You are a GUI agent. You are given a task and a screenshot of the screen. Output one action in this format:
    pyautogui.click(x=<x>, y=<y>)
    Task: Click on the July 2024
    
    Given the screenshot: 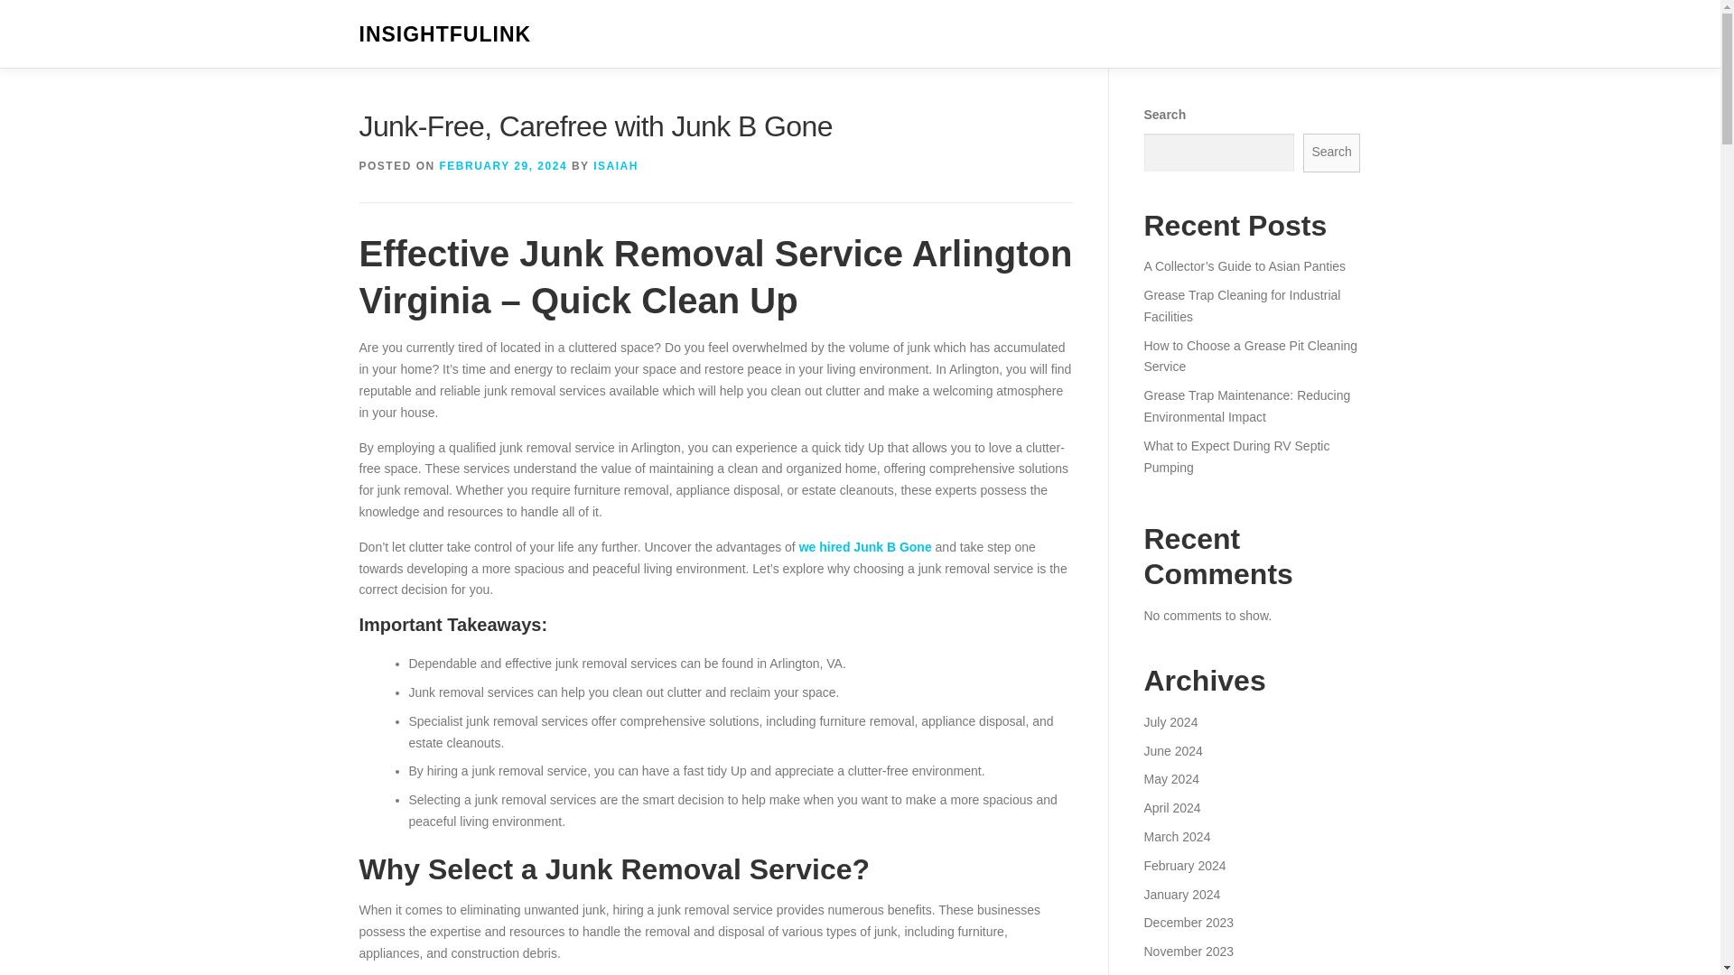 What is the action you would take?
    pyautogui.click(x=1170, y=721)
    